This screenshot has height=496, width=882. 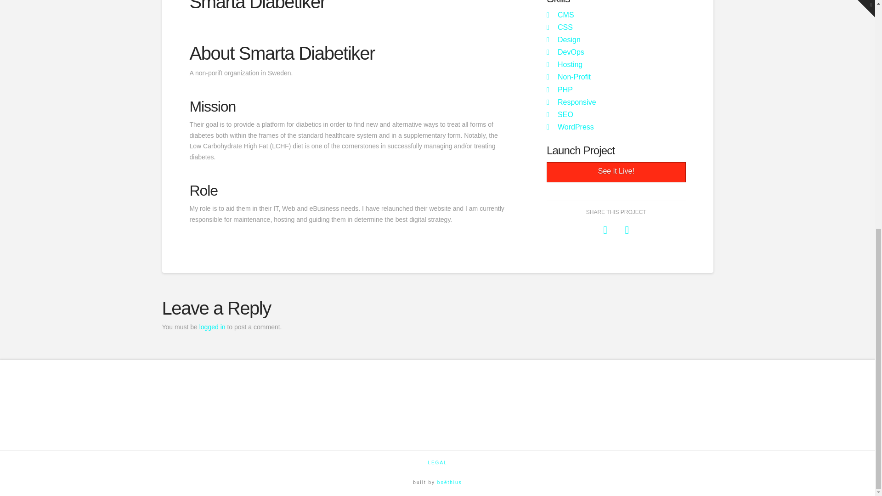 What do you see at coordinates (577, 102) in the screenshot?
I see `Responsive` at bounding box center [577, 102].